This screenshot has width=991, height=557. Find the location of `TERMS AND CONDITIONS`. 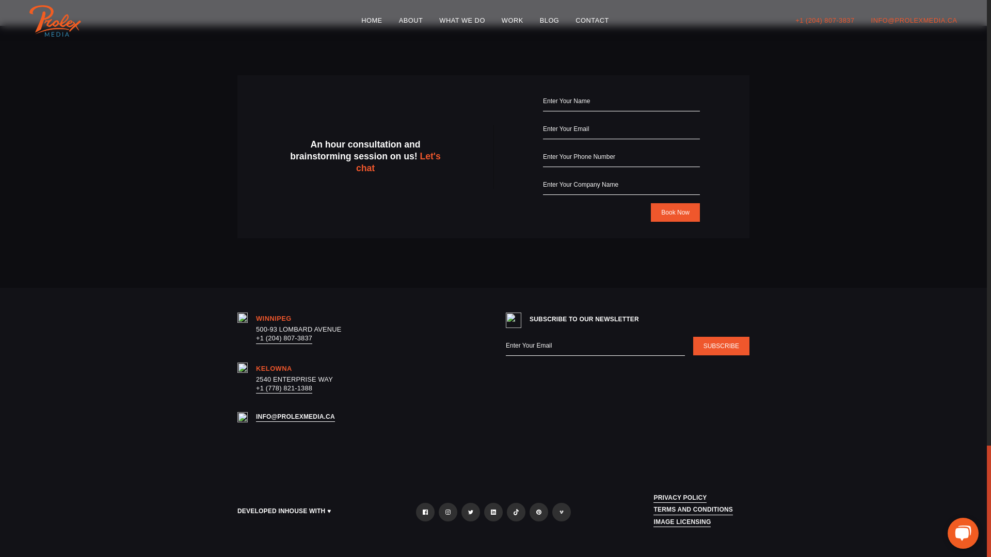

TERMS AND CONDITIONS is located at coordinates (693, 511).